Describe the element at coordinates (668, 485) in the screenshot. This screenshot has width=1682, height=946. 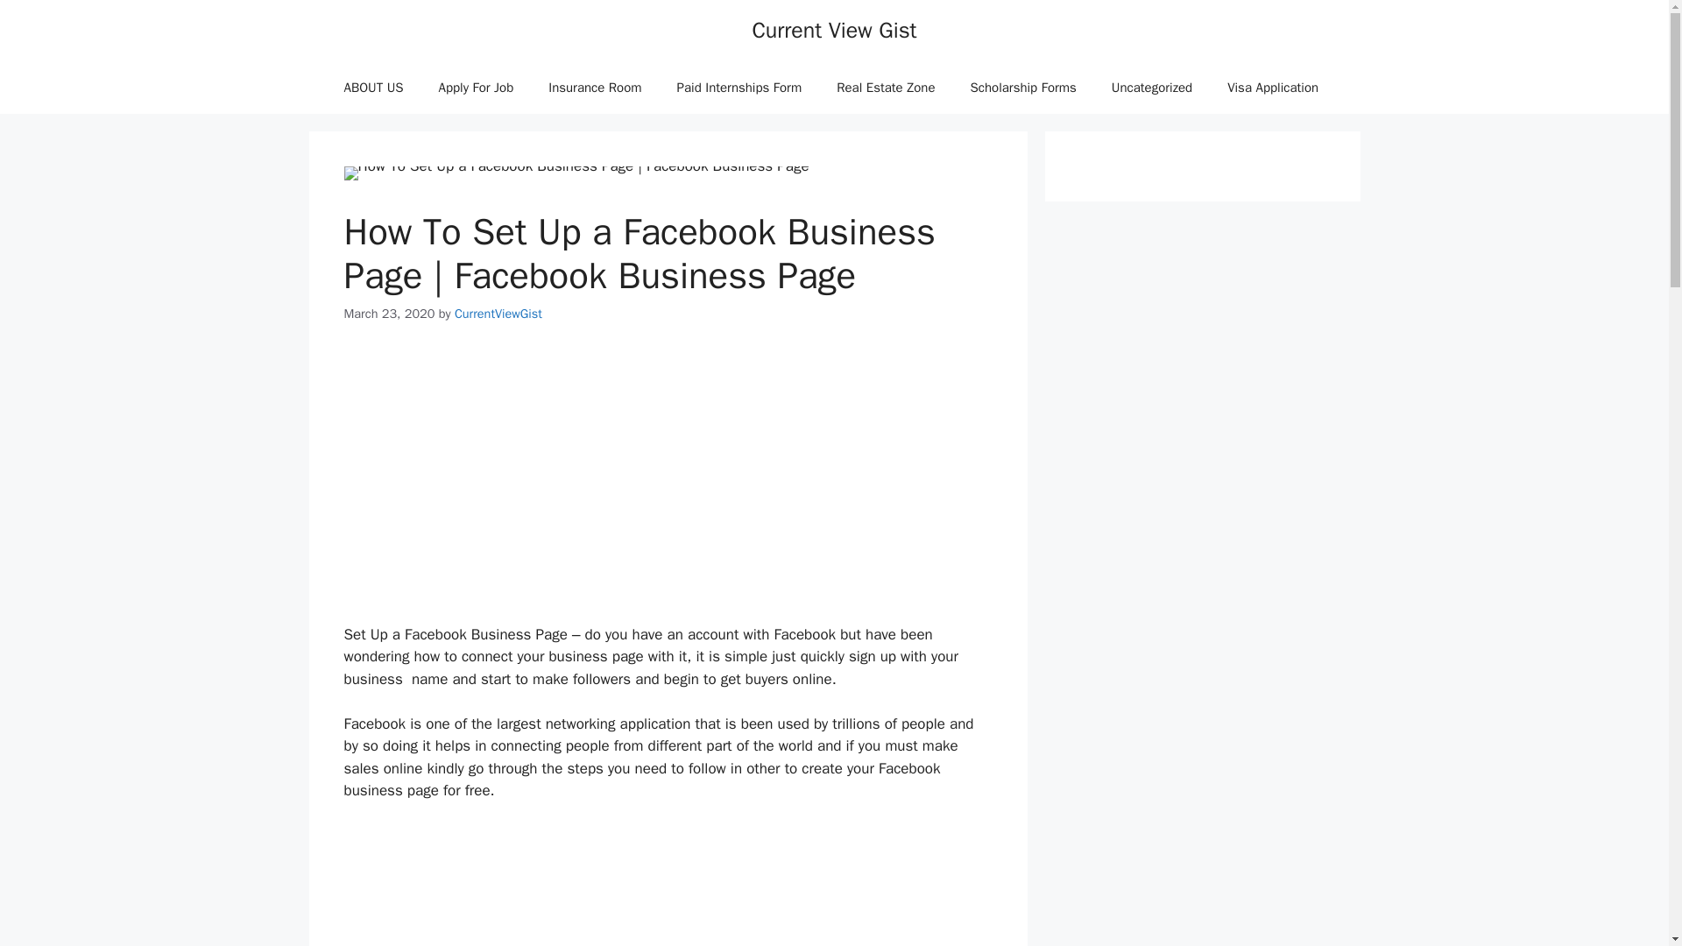
I see `Advertisement` at that location.